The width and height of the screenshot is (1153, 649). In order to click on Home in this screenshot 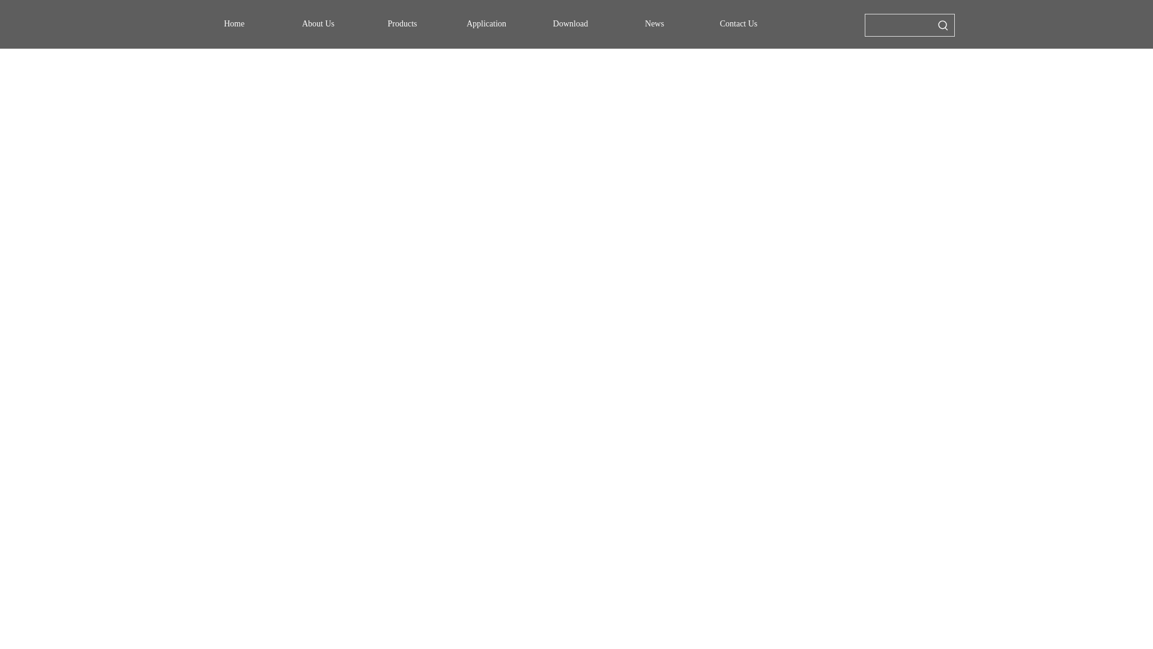, I will do `click(234, 24)`.